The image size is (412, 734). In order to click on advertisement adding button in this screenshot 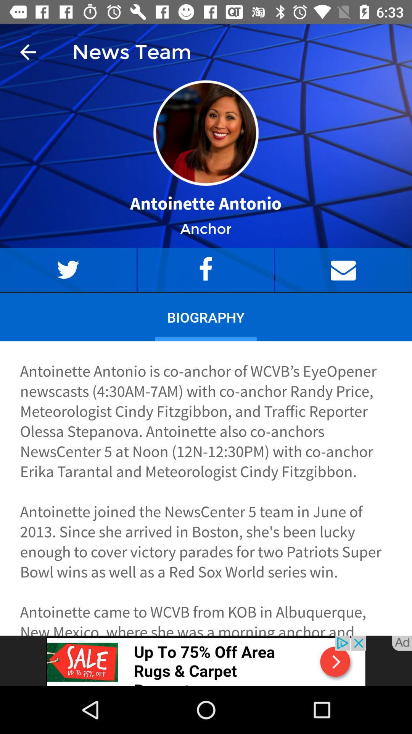, I will do `click(206, 661)`.